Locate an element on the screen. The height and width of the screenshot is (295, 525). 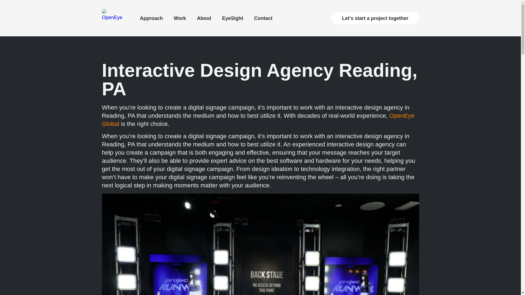
About is located at coordinates (204, 18).